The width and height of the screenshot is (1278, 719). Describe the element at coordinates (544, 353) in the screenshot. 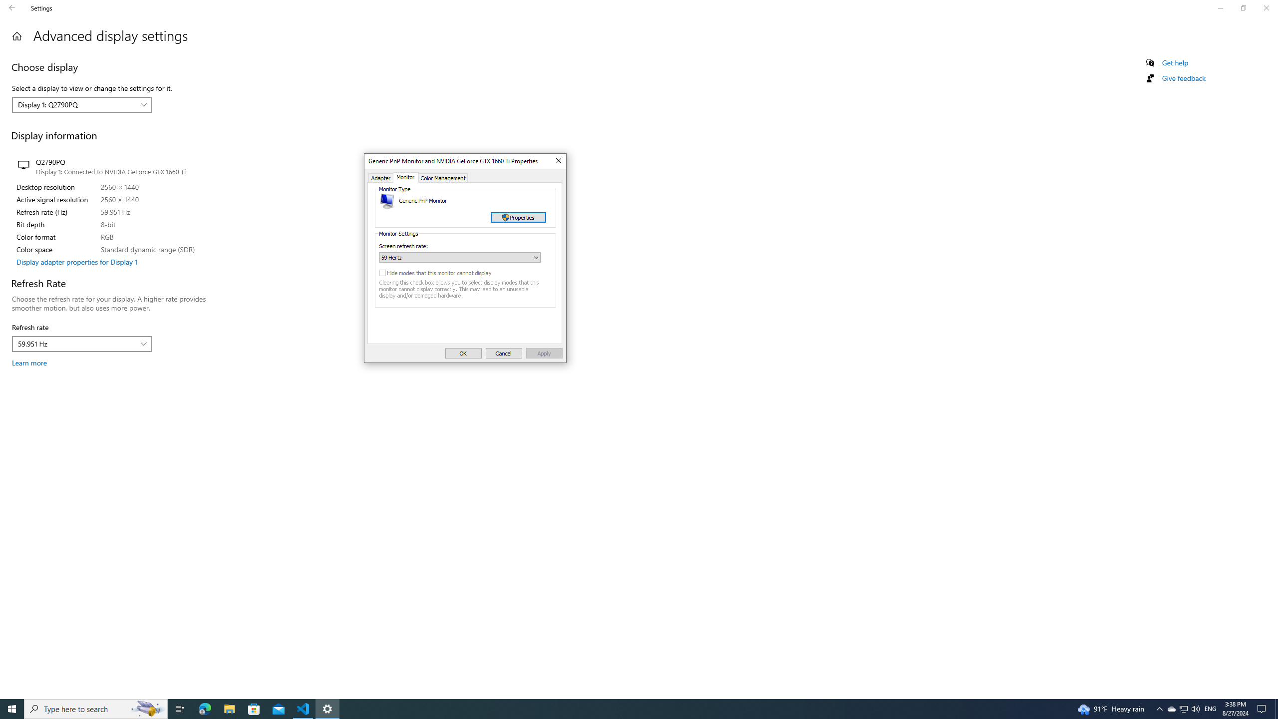

I see `Apply` at that location.